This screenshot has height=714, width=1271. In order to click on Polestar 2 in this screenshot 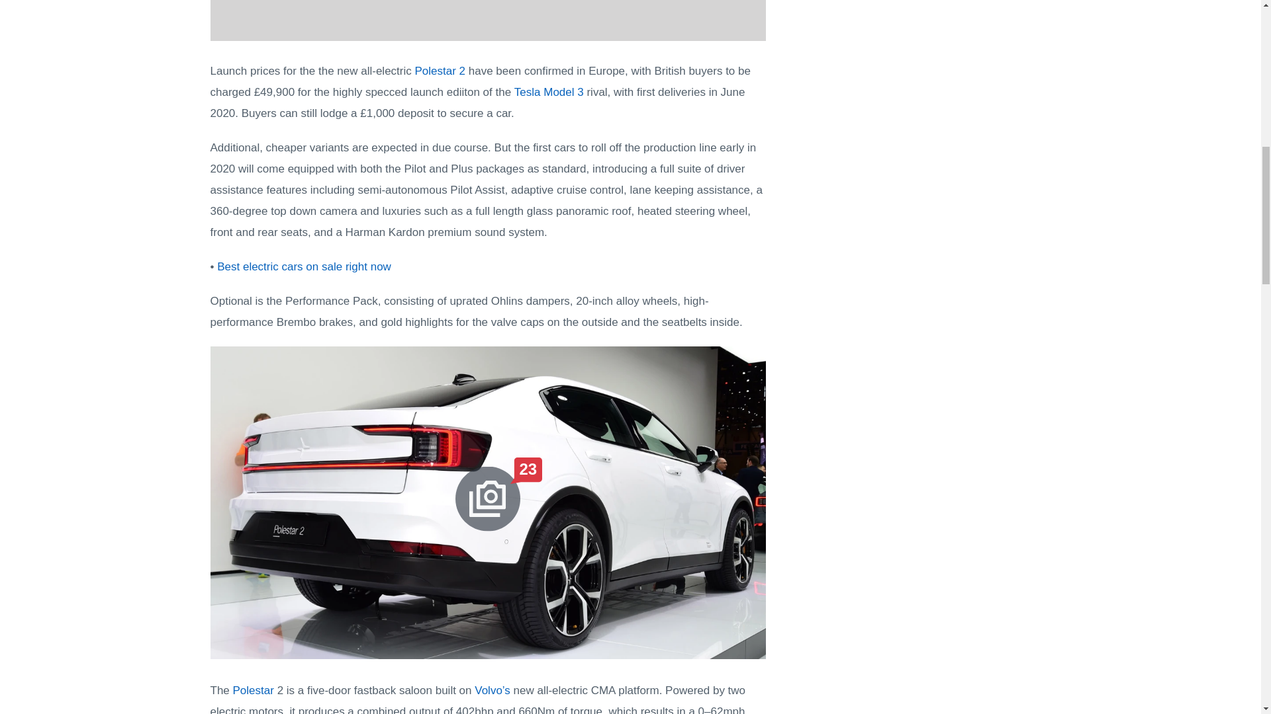, I will do `click(440, 71)`.